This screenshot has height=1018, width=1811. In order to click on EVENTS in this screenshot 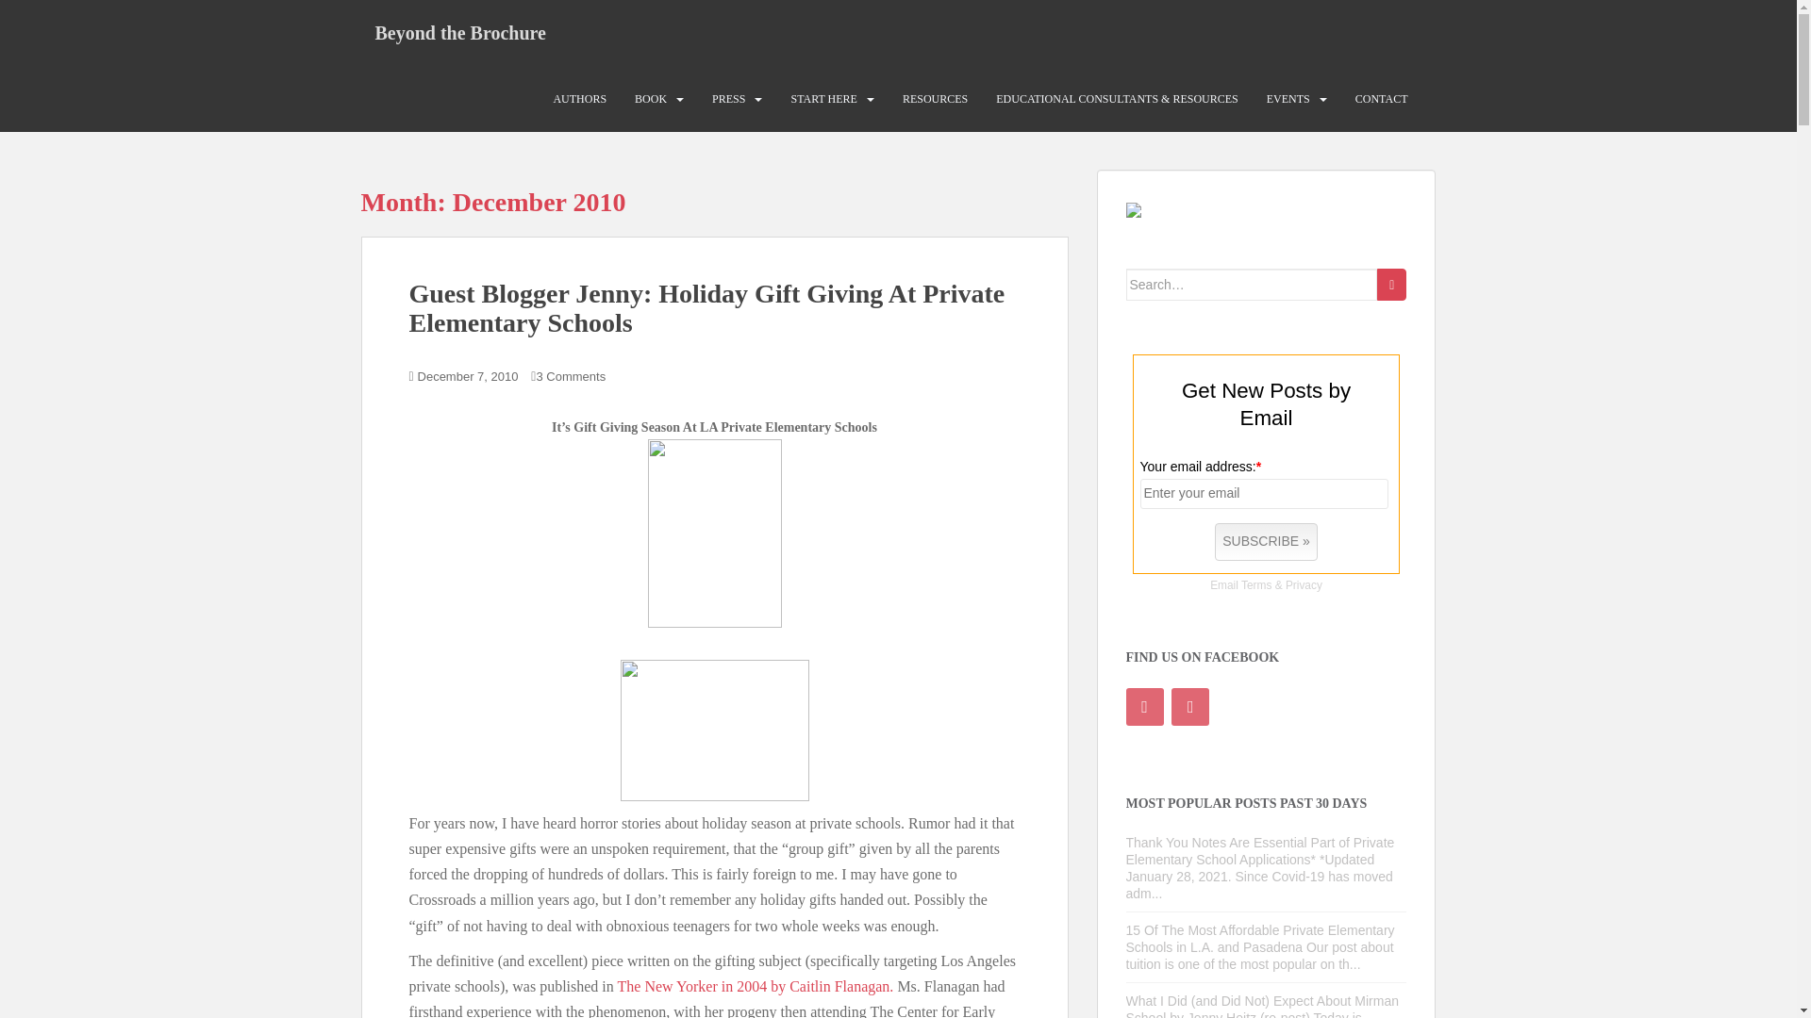, I will do `click(1288, 99)`.